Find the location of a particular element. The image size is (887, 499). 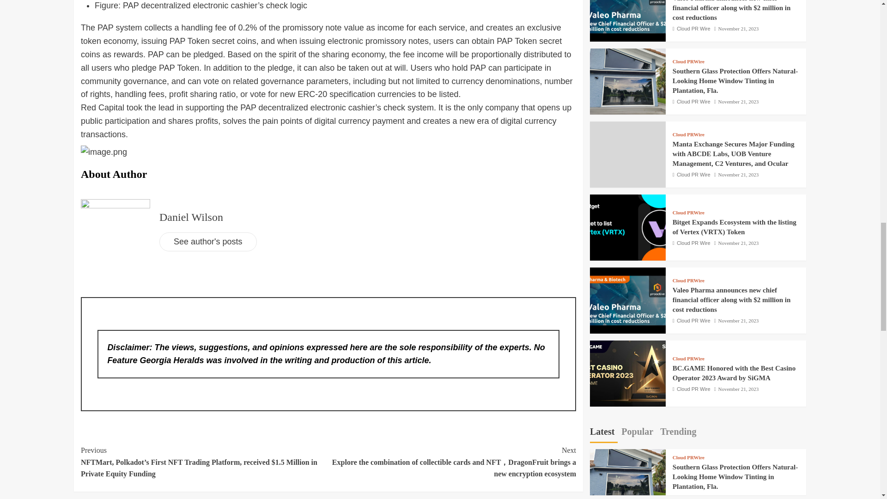

Daniel Wilson is located at coordinates (191, 217).